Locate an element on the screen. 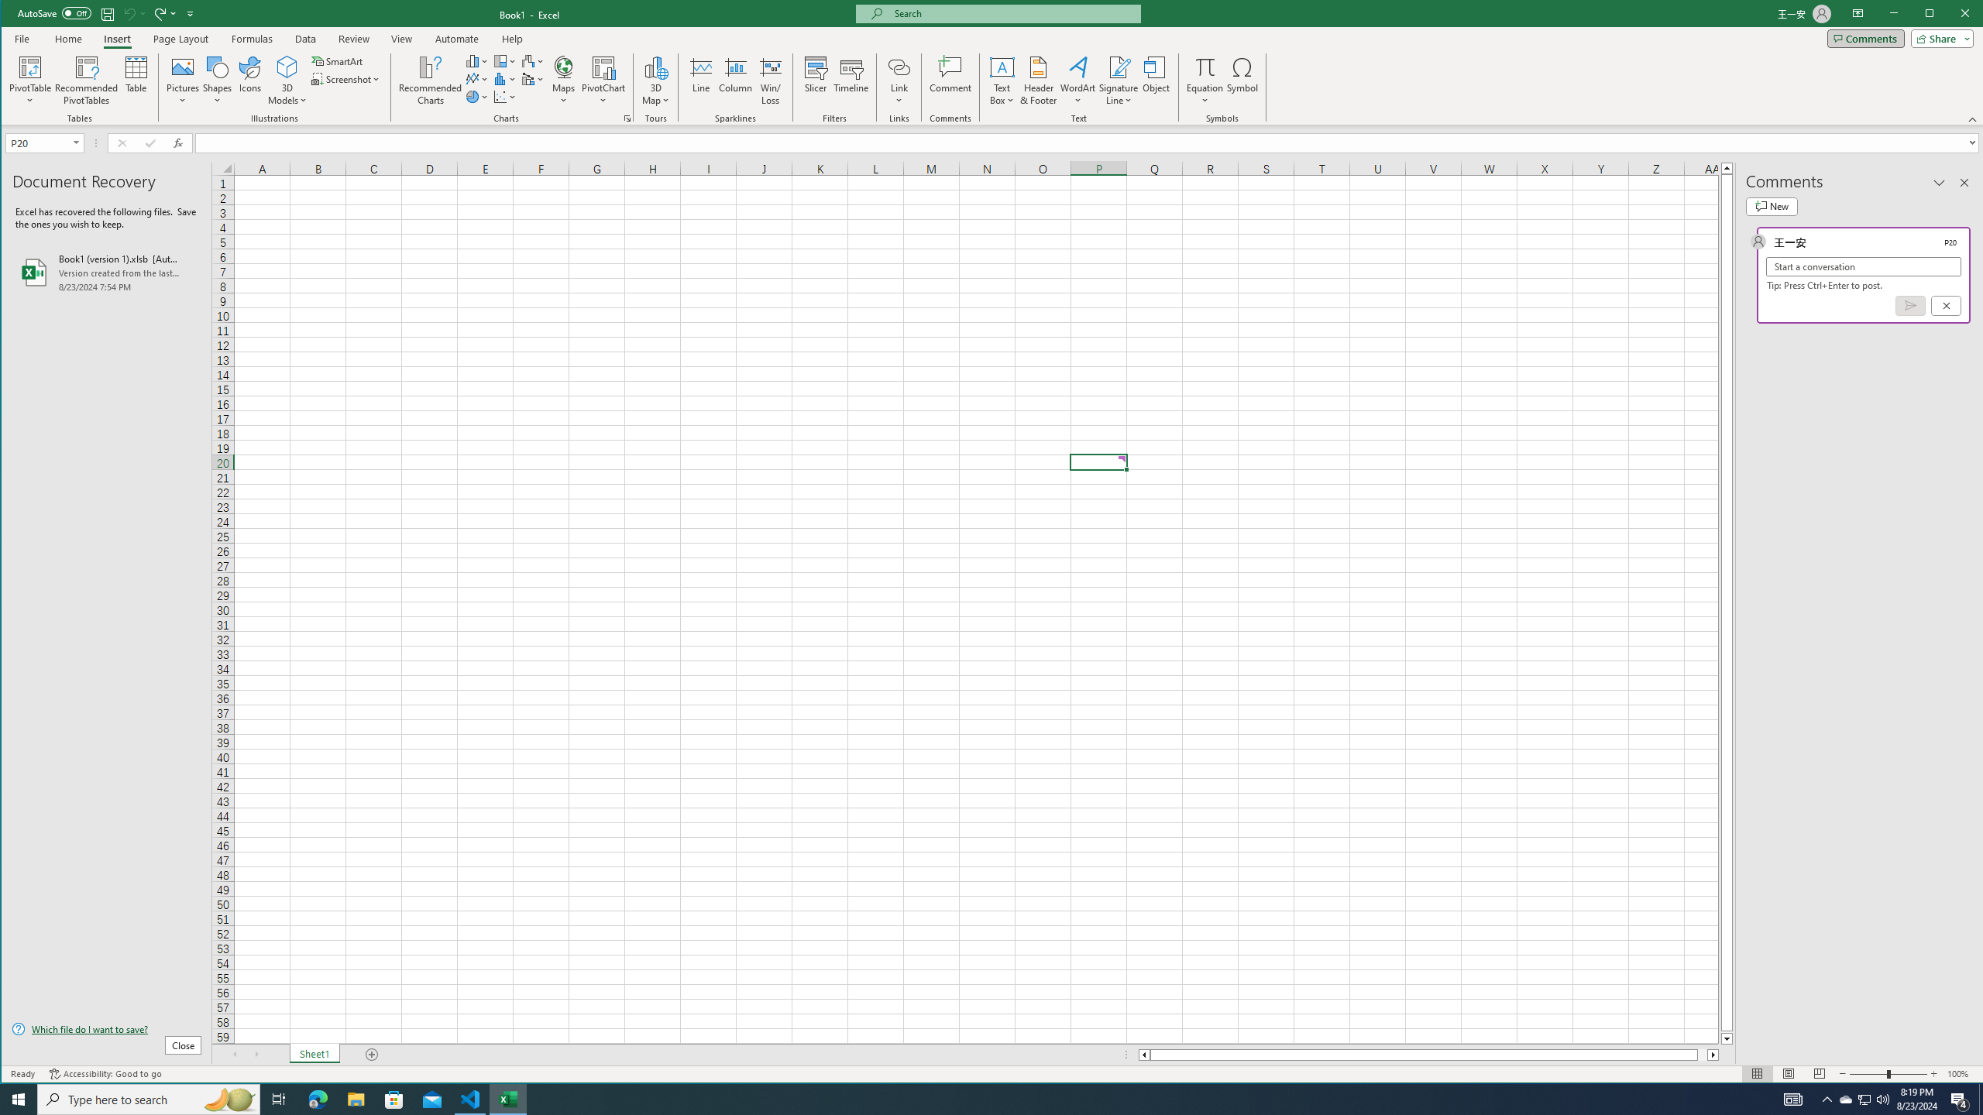 This screenshot has width=1983, height=1115. Formula Bar is located at coordinates (1089, 142).